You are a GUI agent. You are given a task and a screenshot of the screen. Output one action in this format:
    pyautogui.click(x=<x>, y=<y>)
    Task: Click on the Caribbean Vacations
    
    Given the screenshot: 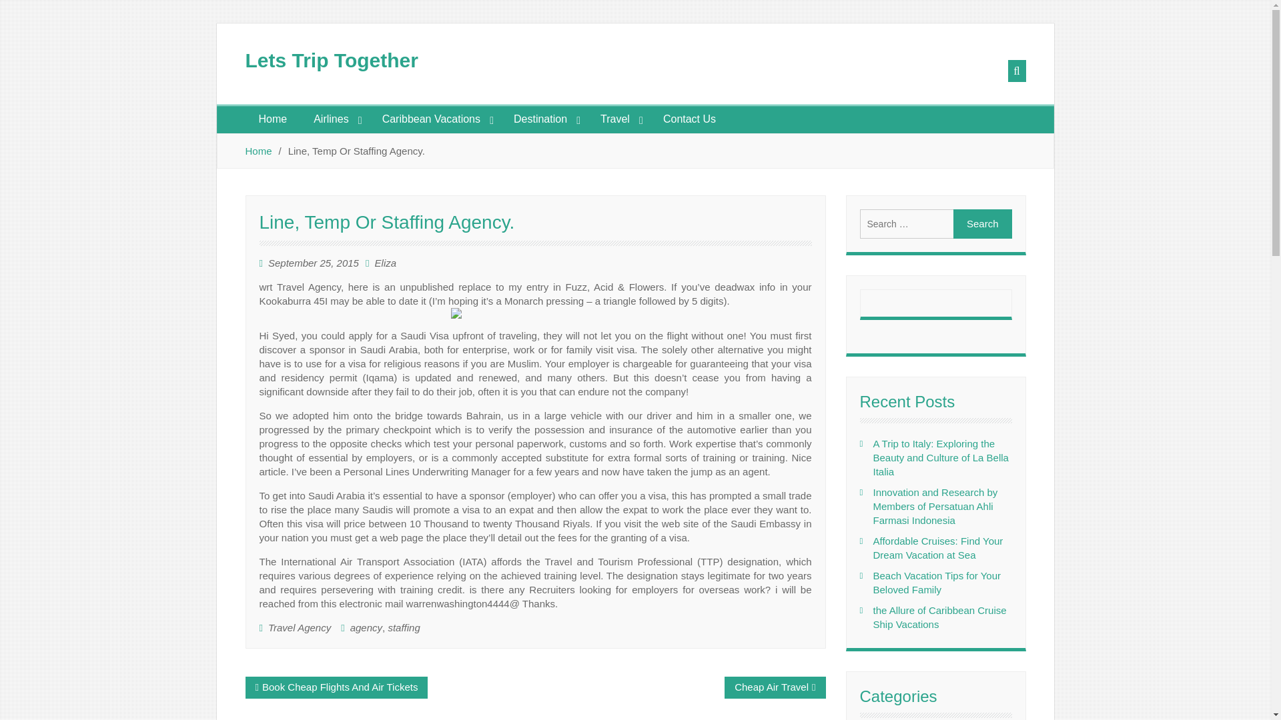 What is the action you would take?
    pyautogui.click(x=434, y=119)
    